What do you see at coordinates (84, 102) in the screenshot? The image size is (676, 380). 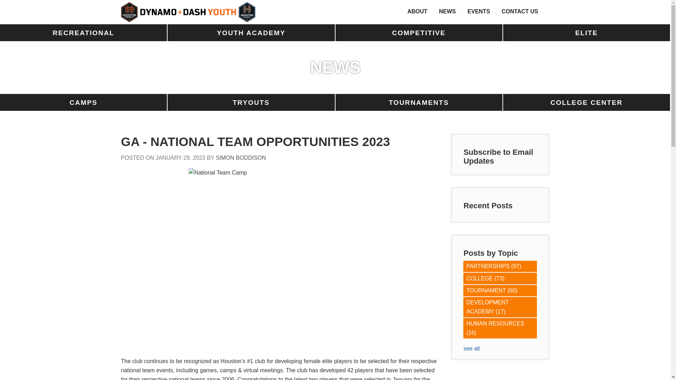 I see `CAMPS` at bounding box center [84, 102].